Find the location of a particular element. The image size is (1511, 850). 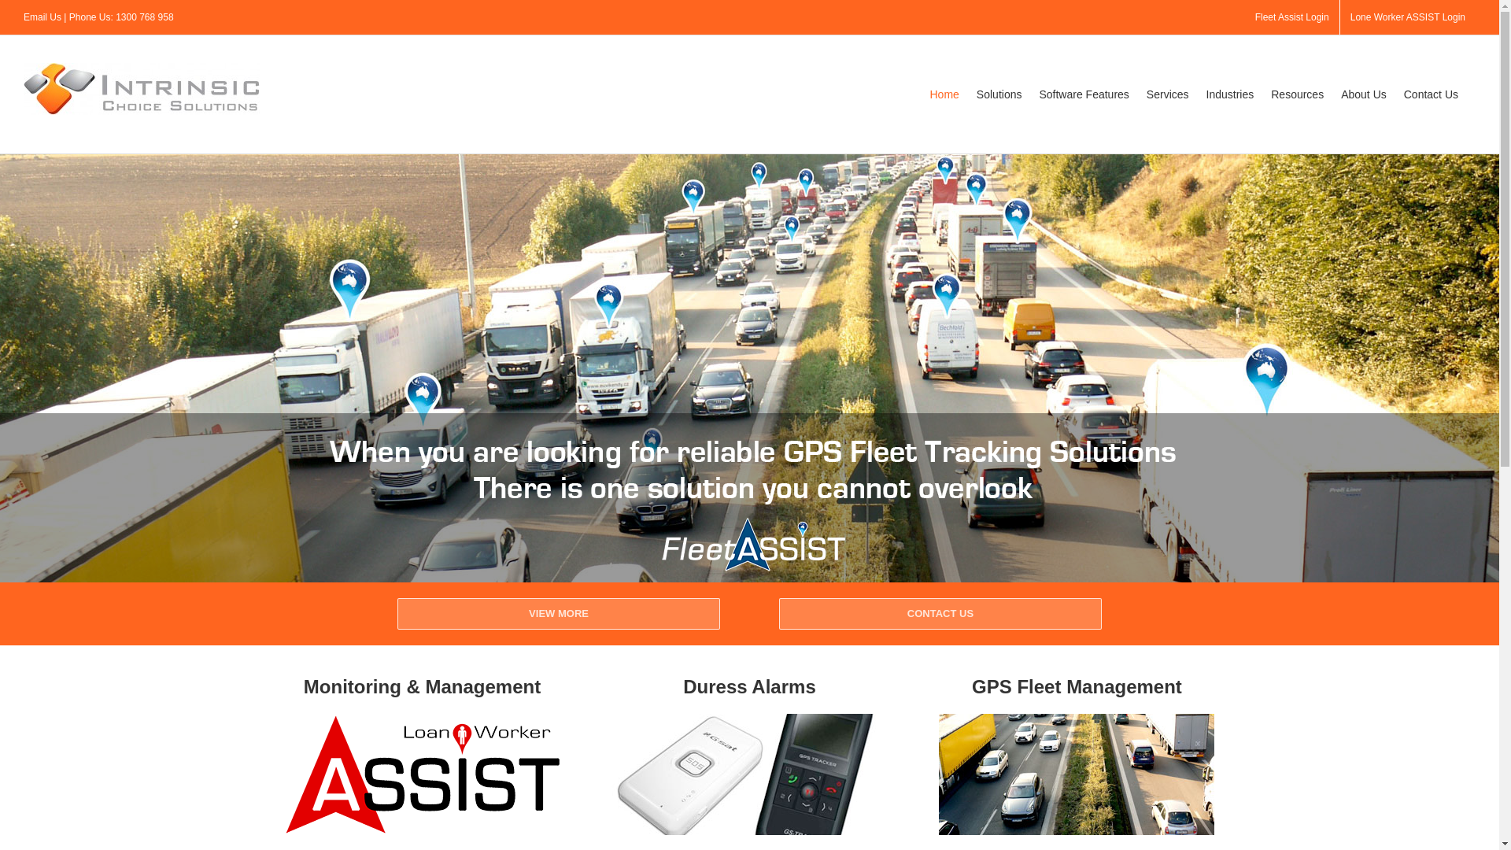

About Us is located at coordinates (1364, 94).